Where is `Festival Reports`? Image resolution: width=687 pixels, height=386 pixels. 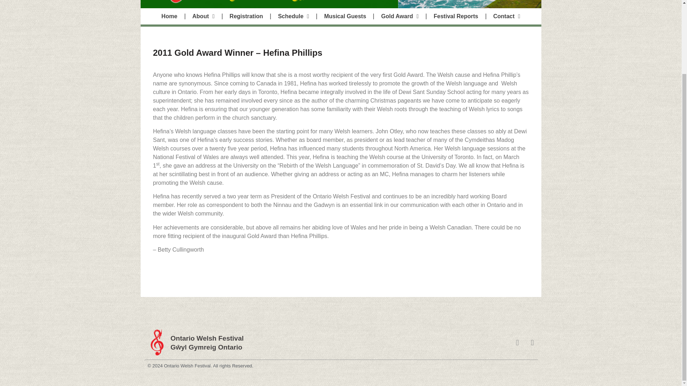 Festival Reports is located at coordinates (456, 16).